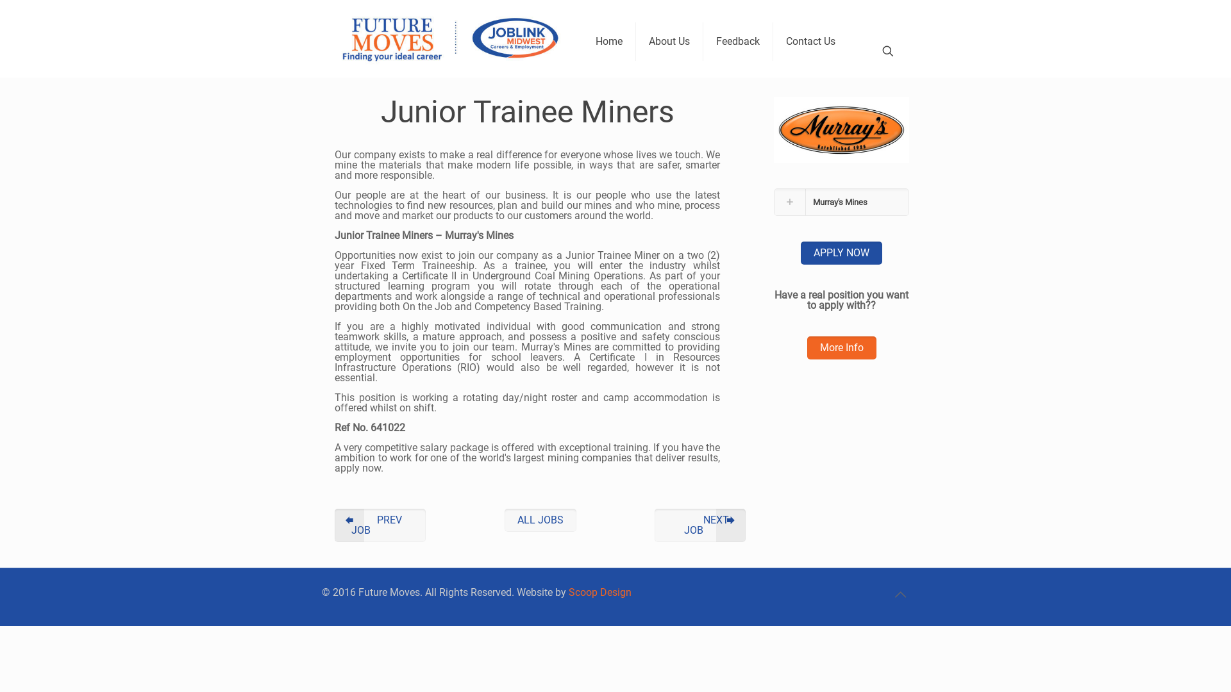 The width and height of the screenshot is (1231, 692). I want to click on Feedback, so click(739, 42).